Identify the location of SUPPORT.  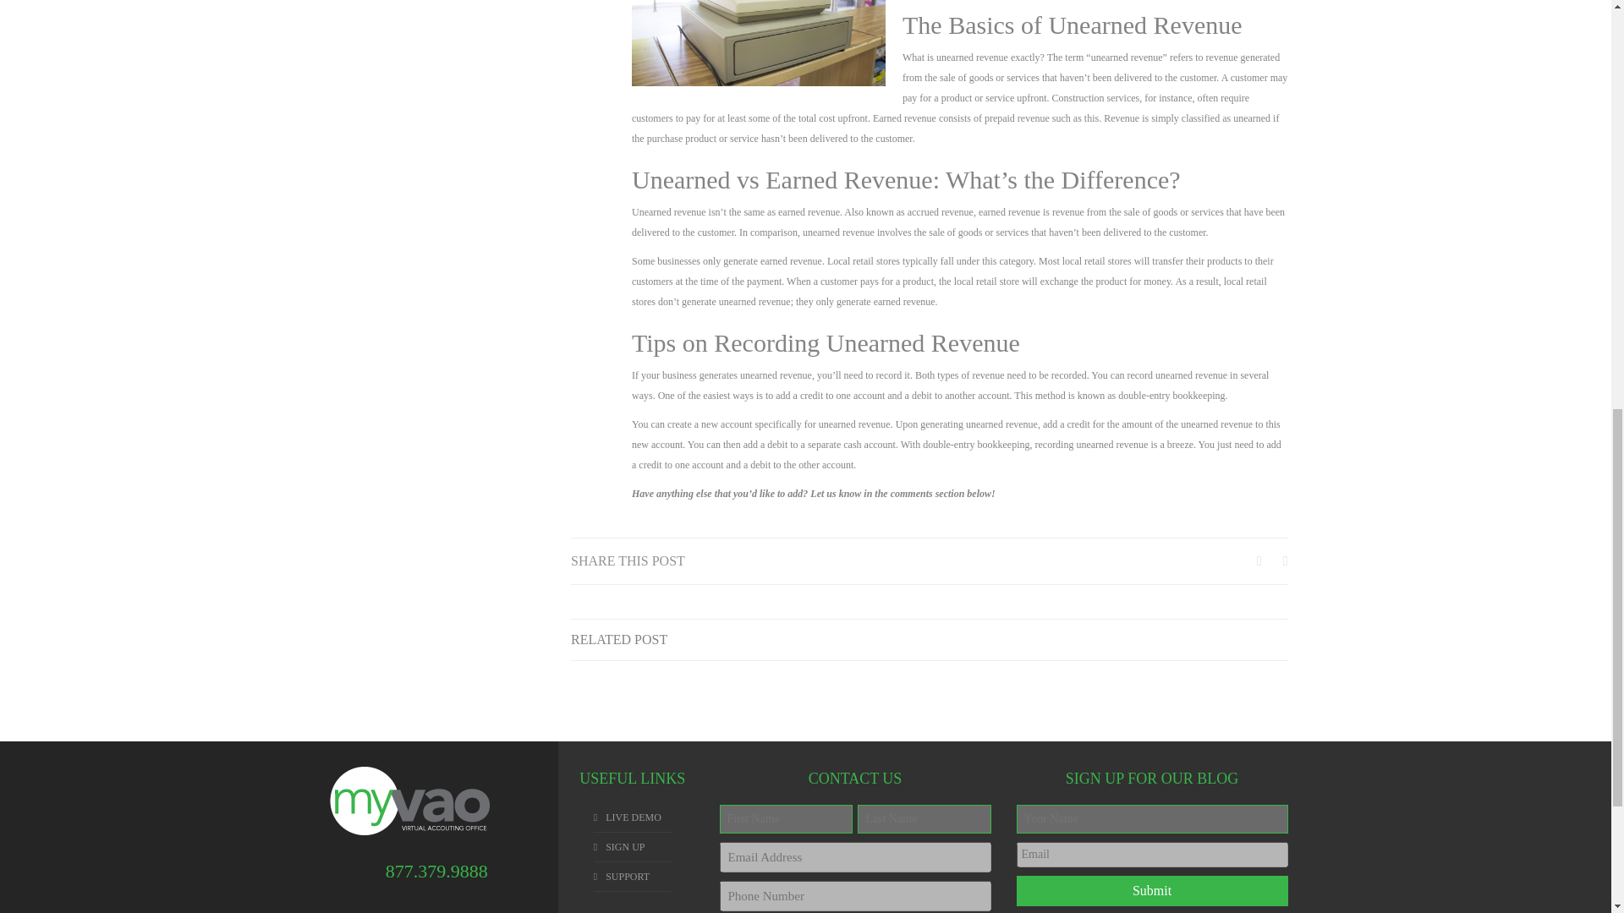
(628, 877).